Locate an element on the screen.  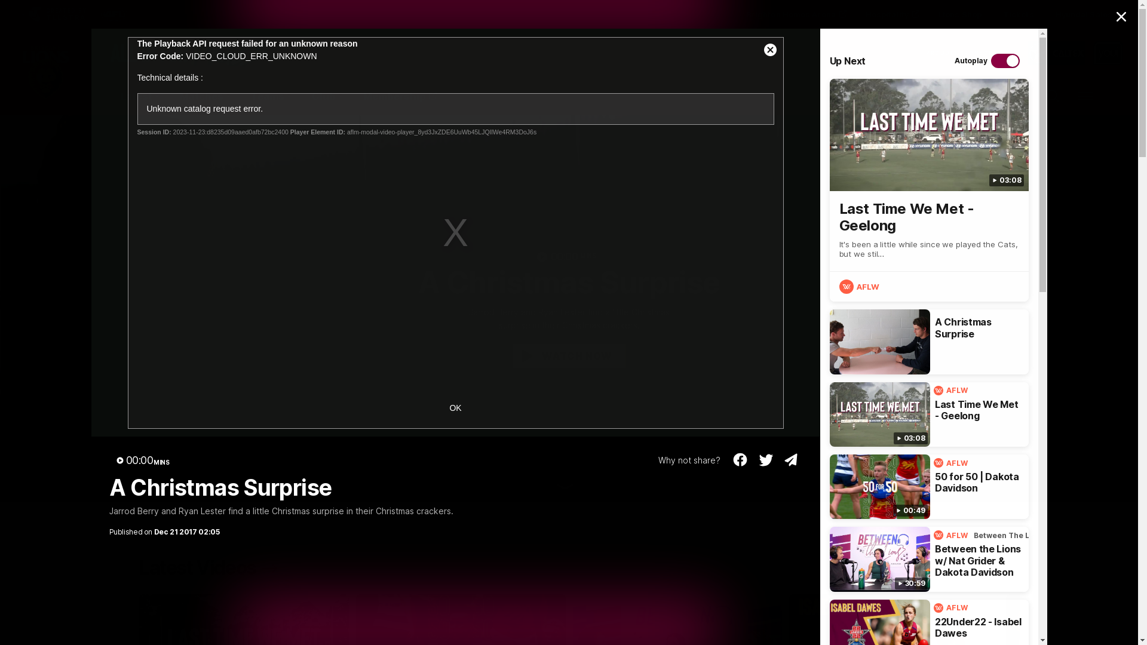
AFLW is located at coordinates (860, 287).